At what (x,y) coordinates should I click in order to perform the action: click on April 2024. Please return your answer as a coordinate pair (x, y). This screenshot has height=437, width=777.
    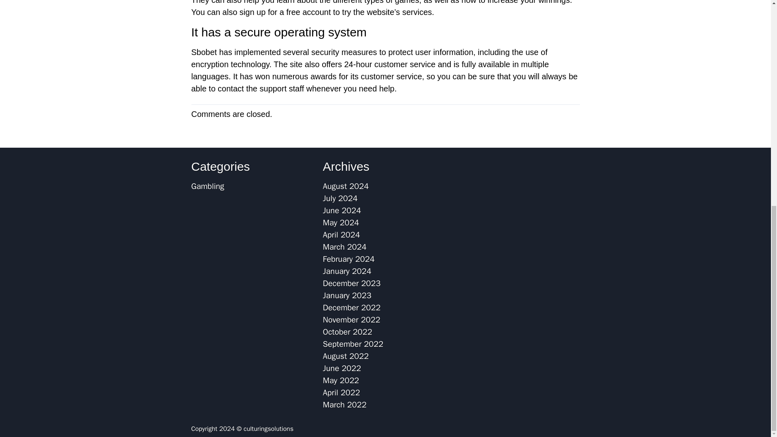
    Looking at the image, I should click on (342, 235).